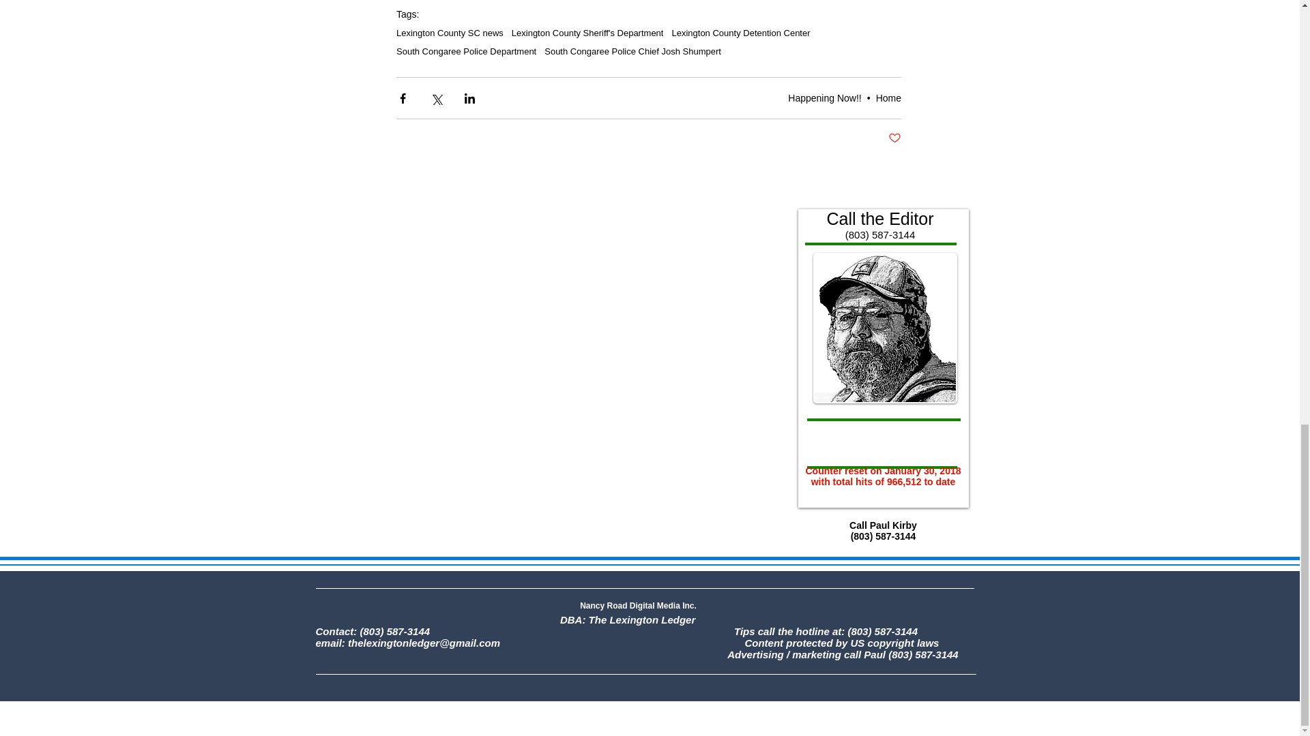  I want to click on Happening Now!!, so click(824, 98).